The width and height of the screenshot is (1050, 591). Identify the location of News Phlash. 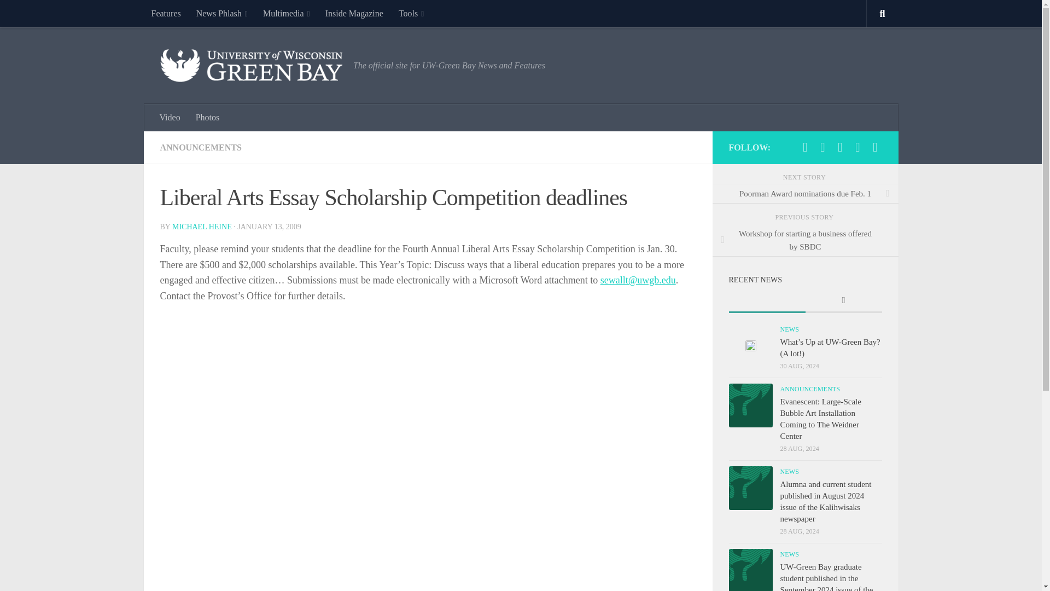
(222, 13).